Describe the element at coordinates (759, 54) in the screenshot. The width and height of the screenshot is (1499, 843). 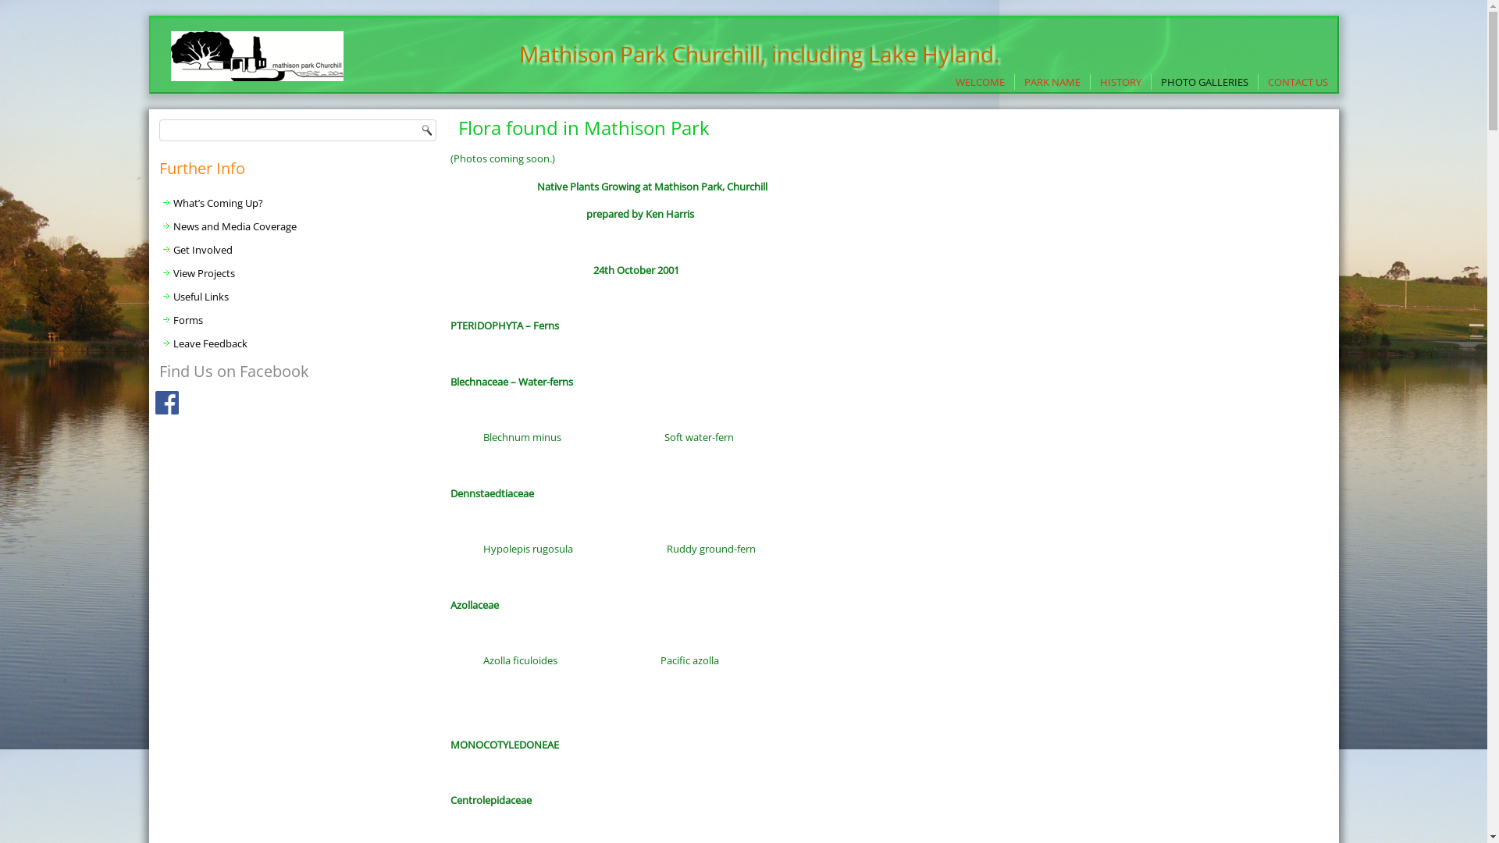
I see `Mathison Park Churchill, including Lake Hyland.` at that location.